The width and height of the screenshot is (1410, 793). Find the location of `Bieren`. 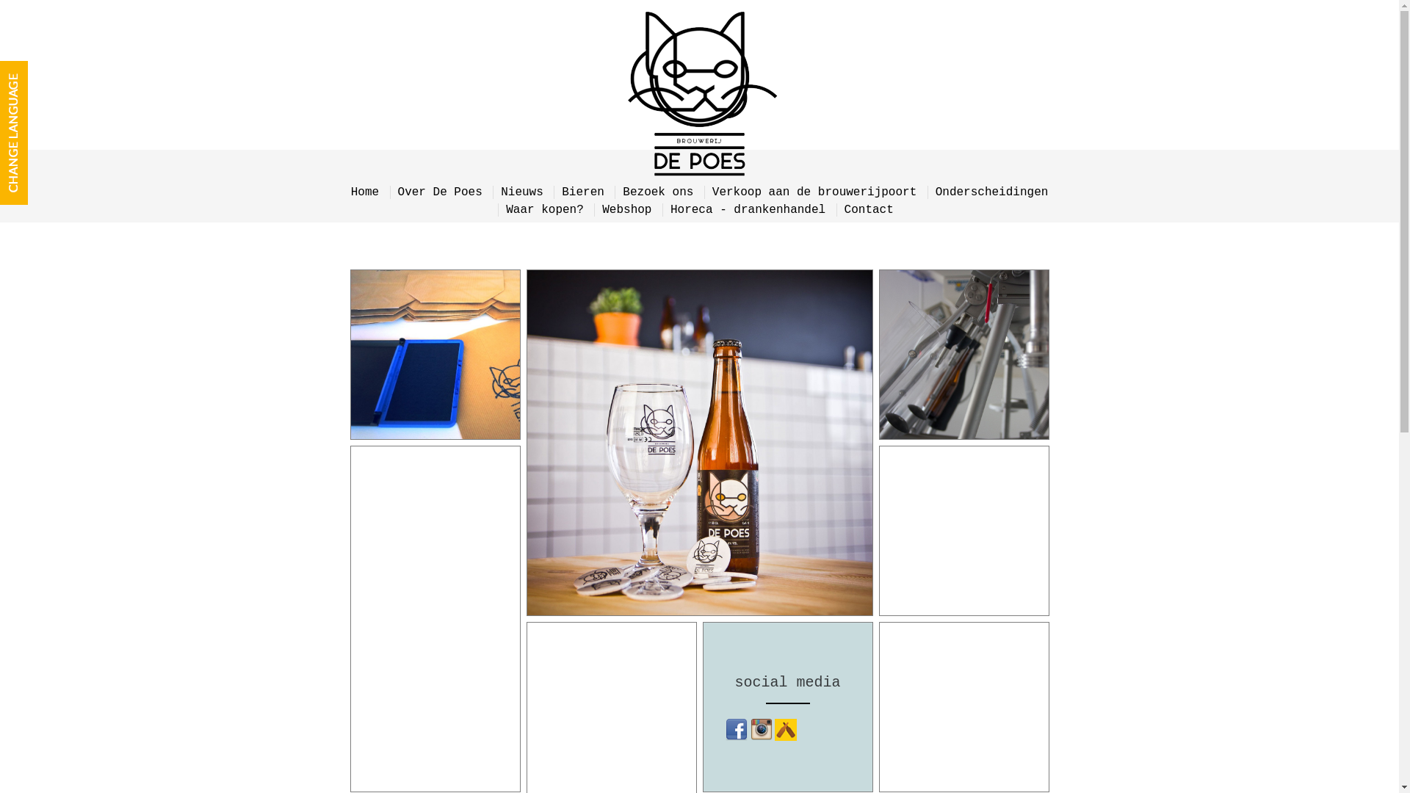

Bieren is located at coordinates (583, 192).